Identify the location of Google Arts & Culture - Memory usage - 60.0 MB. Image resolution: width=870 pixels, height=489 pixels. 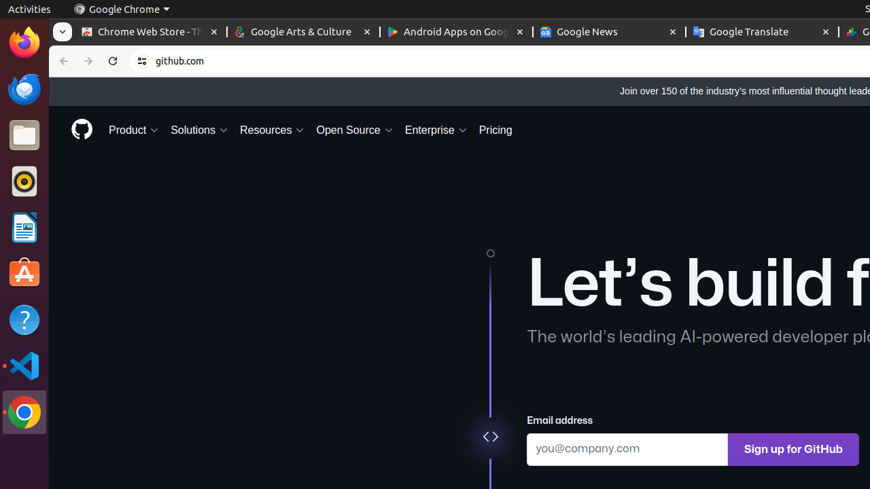
(303, 33).